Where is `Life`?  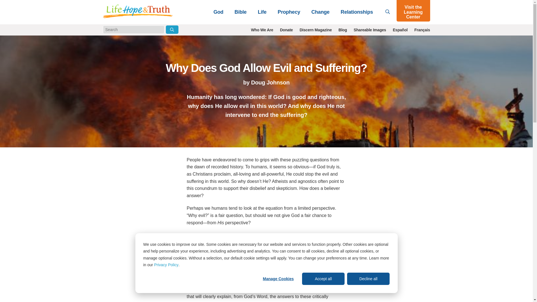 Life is located at coordinates (262, 12).